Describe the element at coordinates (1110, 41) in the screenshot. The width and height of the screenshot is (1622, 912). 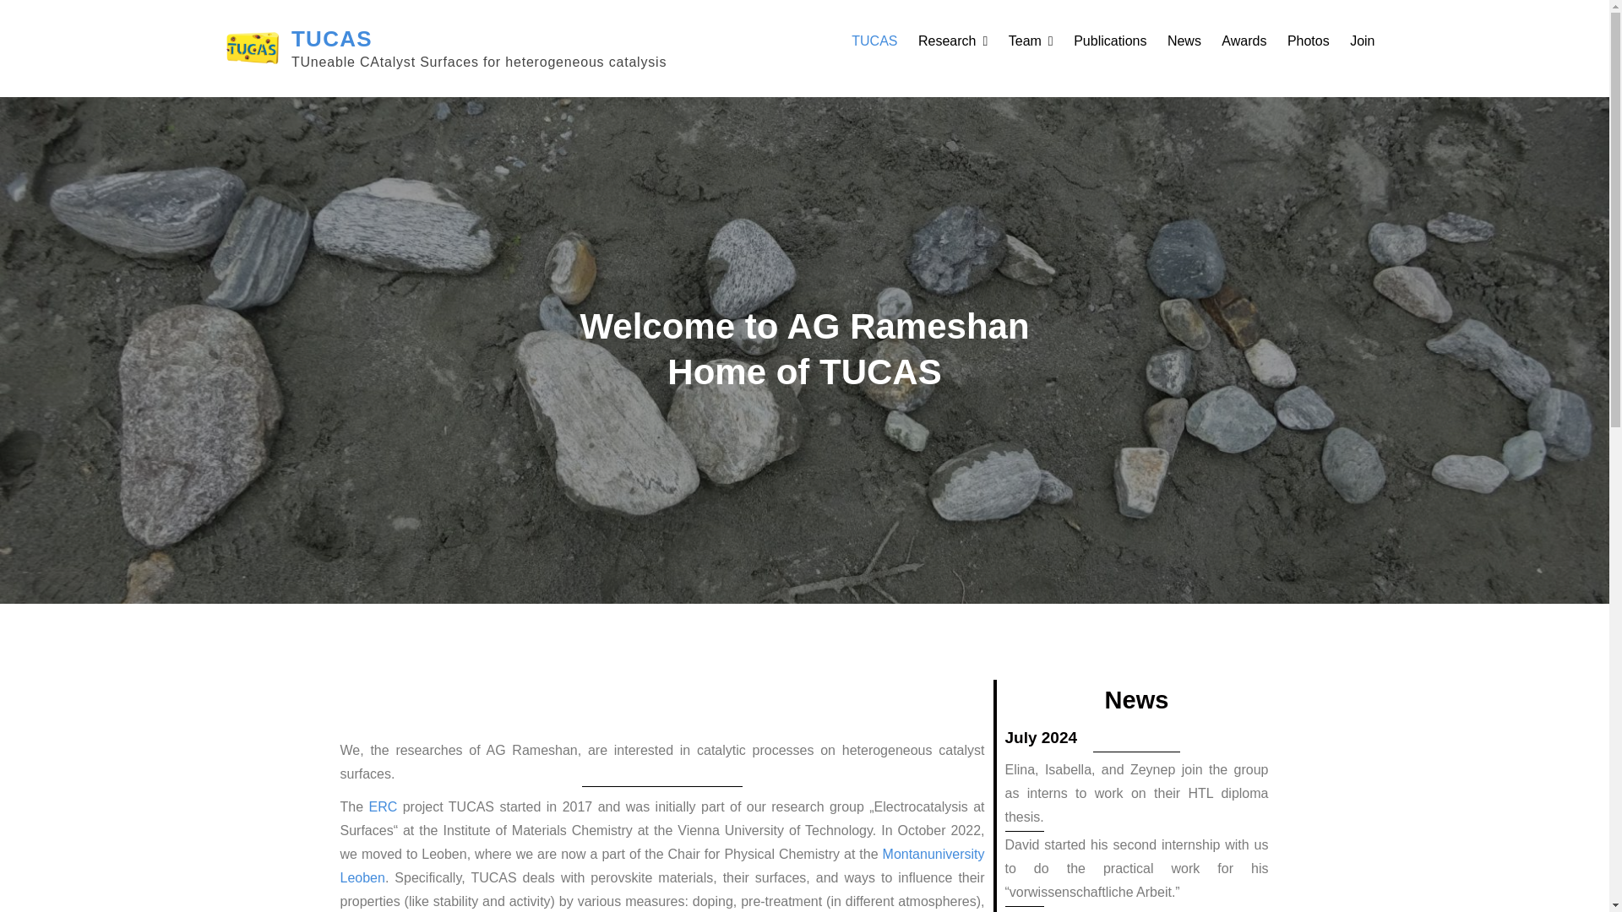
I see `Publications` at that location.